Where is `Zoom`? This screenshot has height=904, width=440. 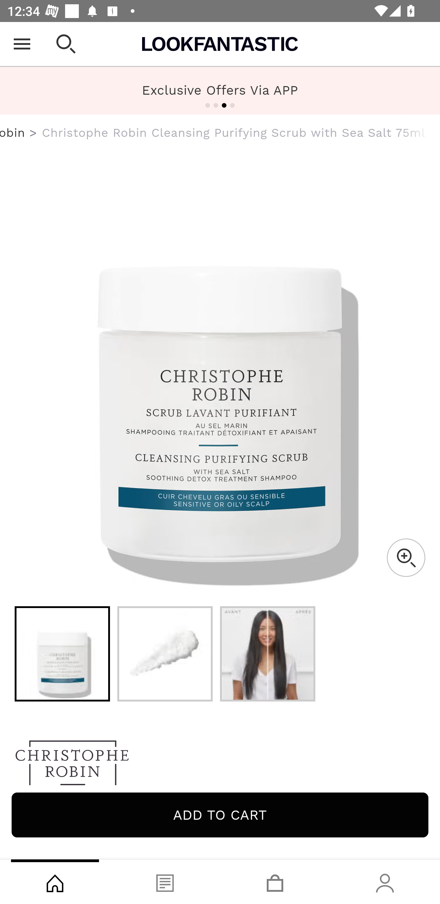
Zoom is located at coordinates (406, 558).